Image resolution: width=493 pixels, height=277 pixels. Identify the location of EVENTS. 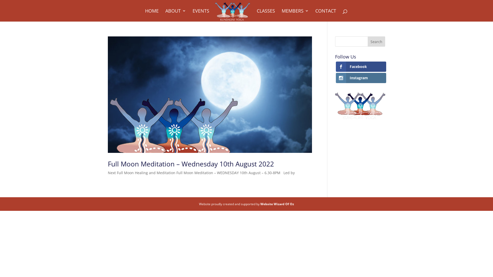
(201, 15).